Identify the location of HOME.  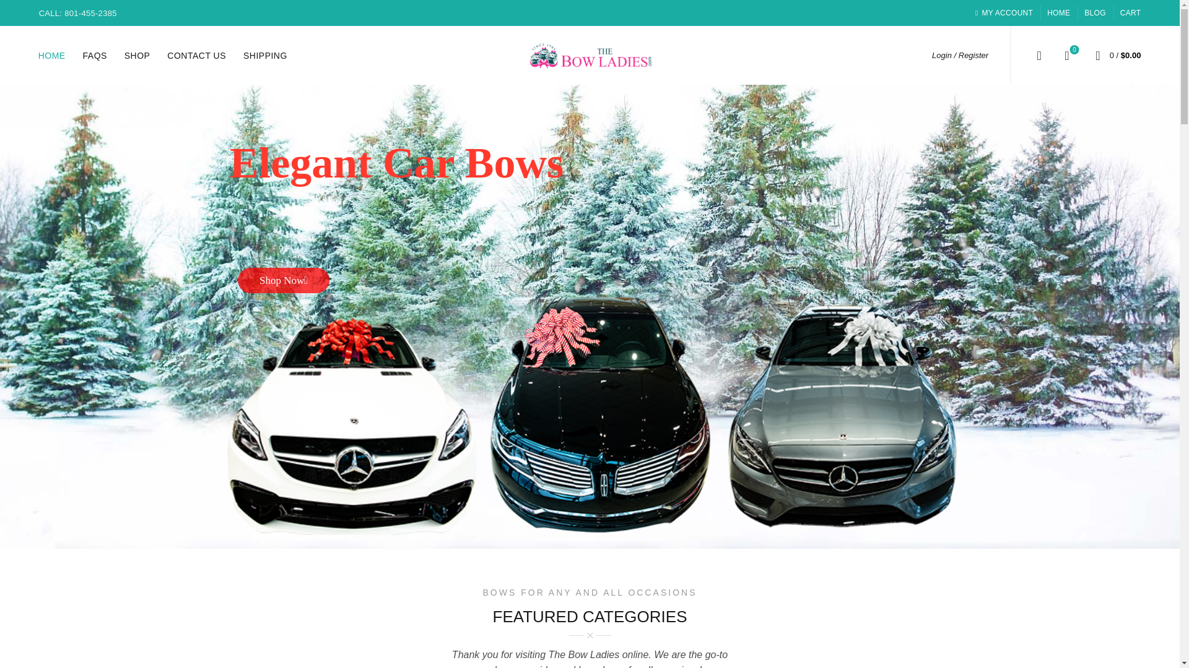
(1059, 12).